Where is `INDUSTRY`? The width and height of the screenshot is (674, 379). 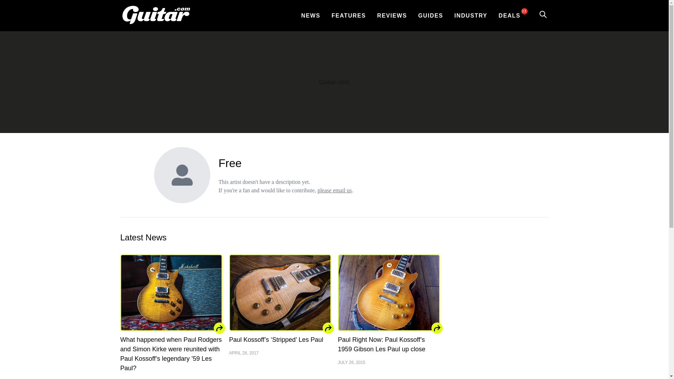
INDUSTRY is located at coordinates (470, 15).